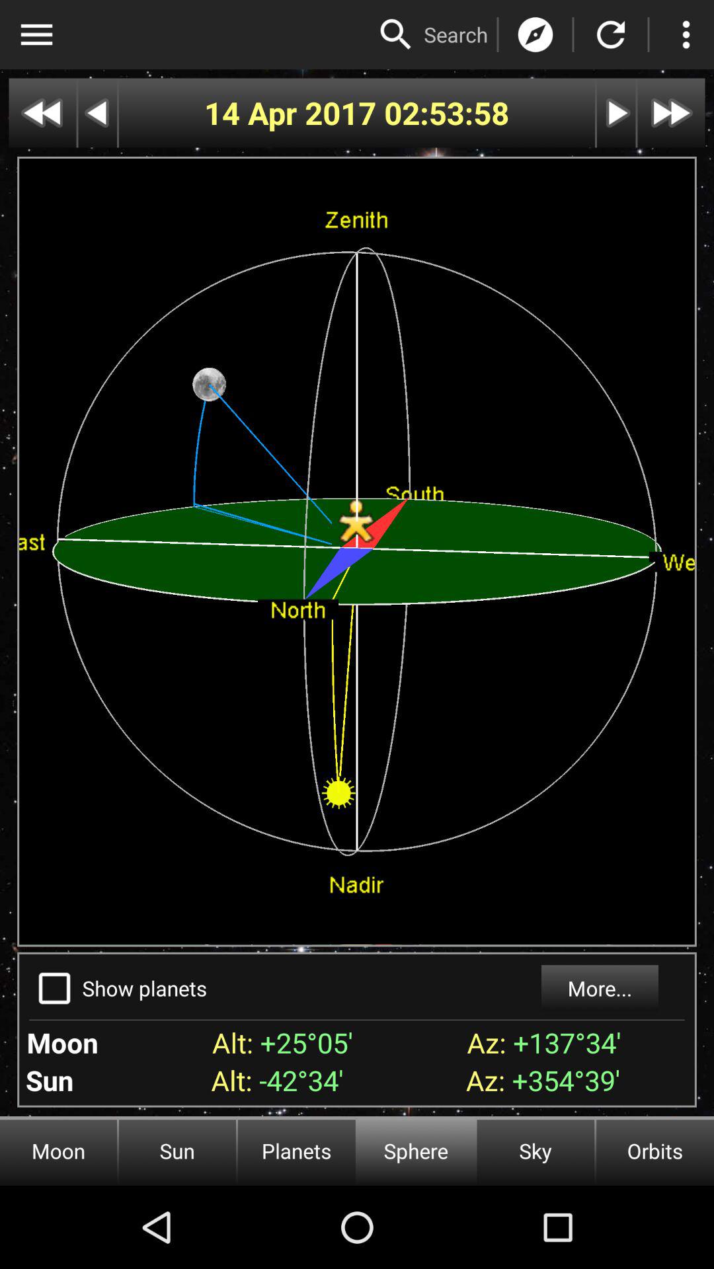  What do you see at coordinates (54, 988) in the screenshot?
I see `click to show planets` at bounding box center [54, 988].